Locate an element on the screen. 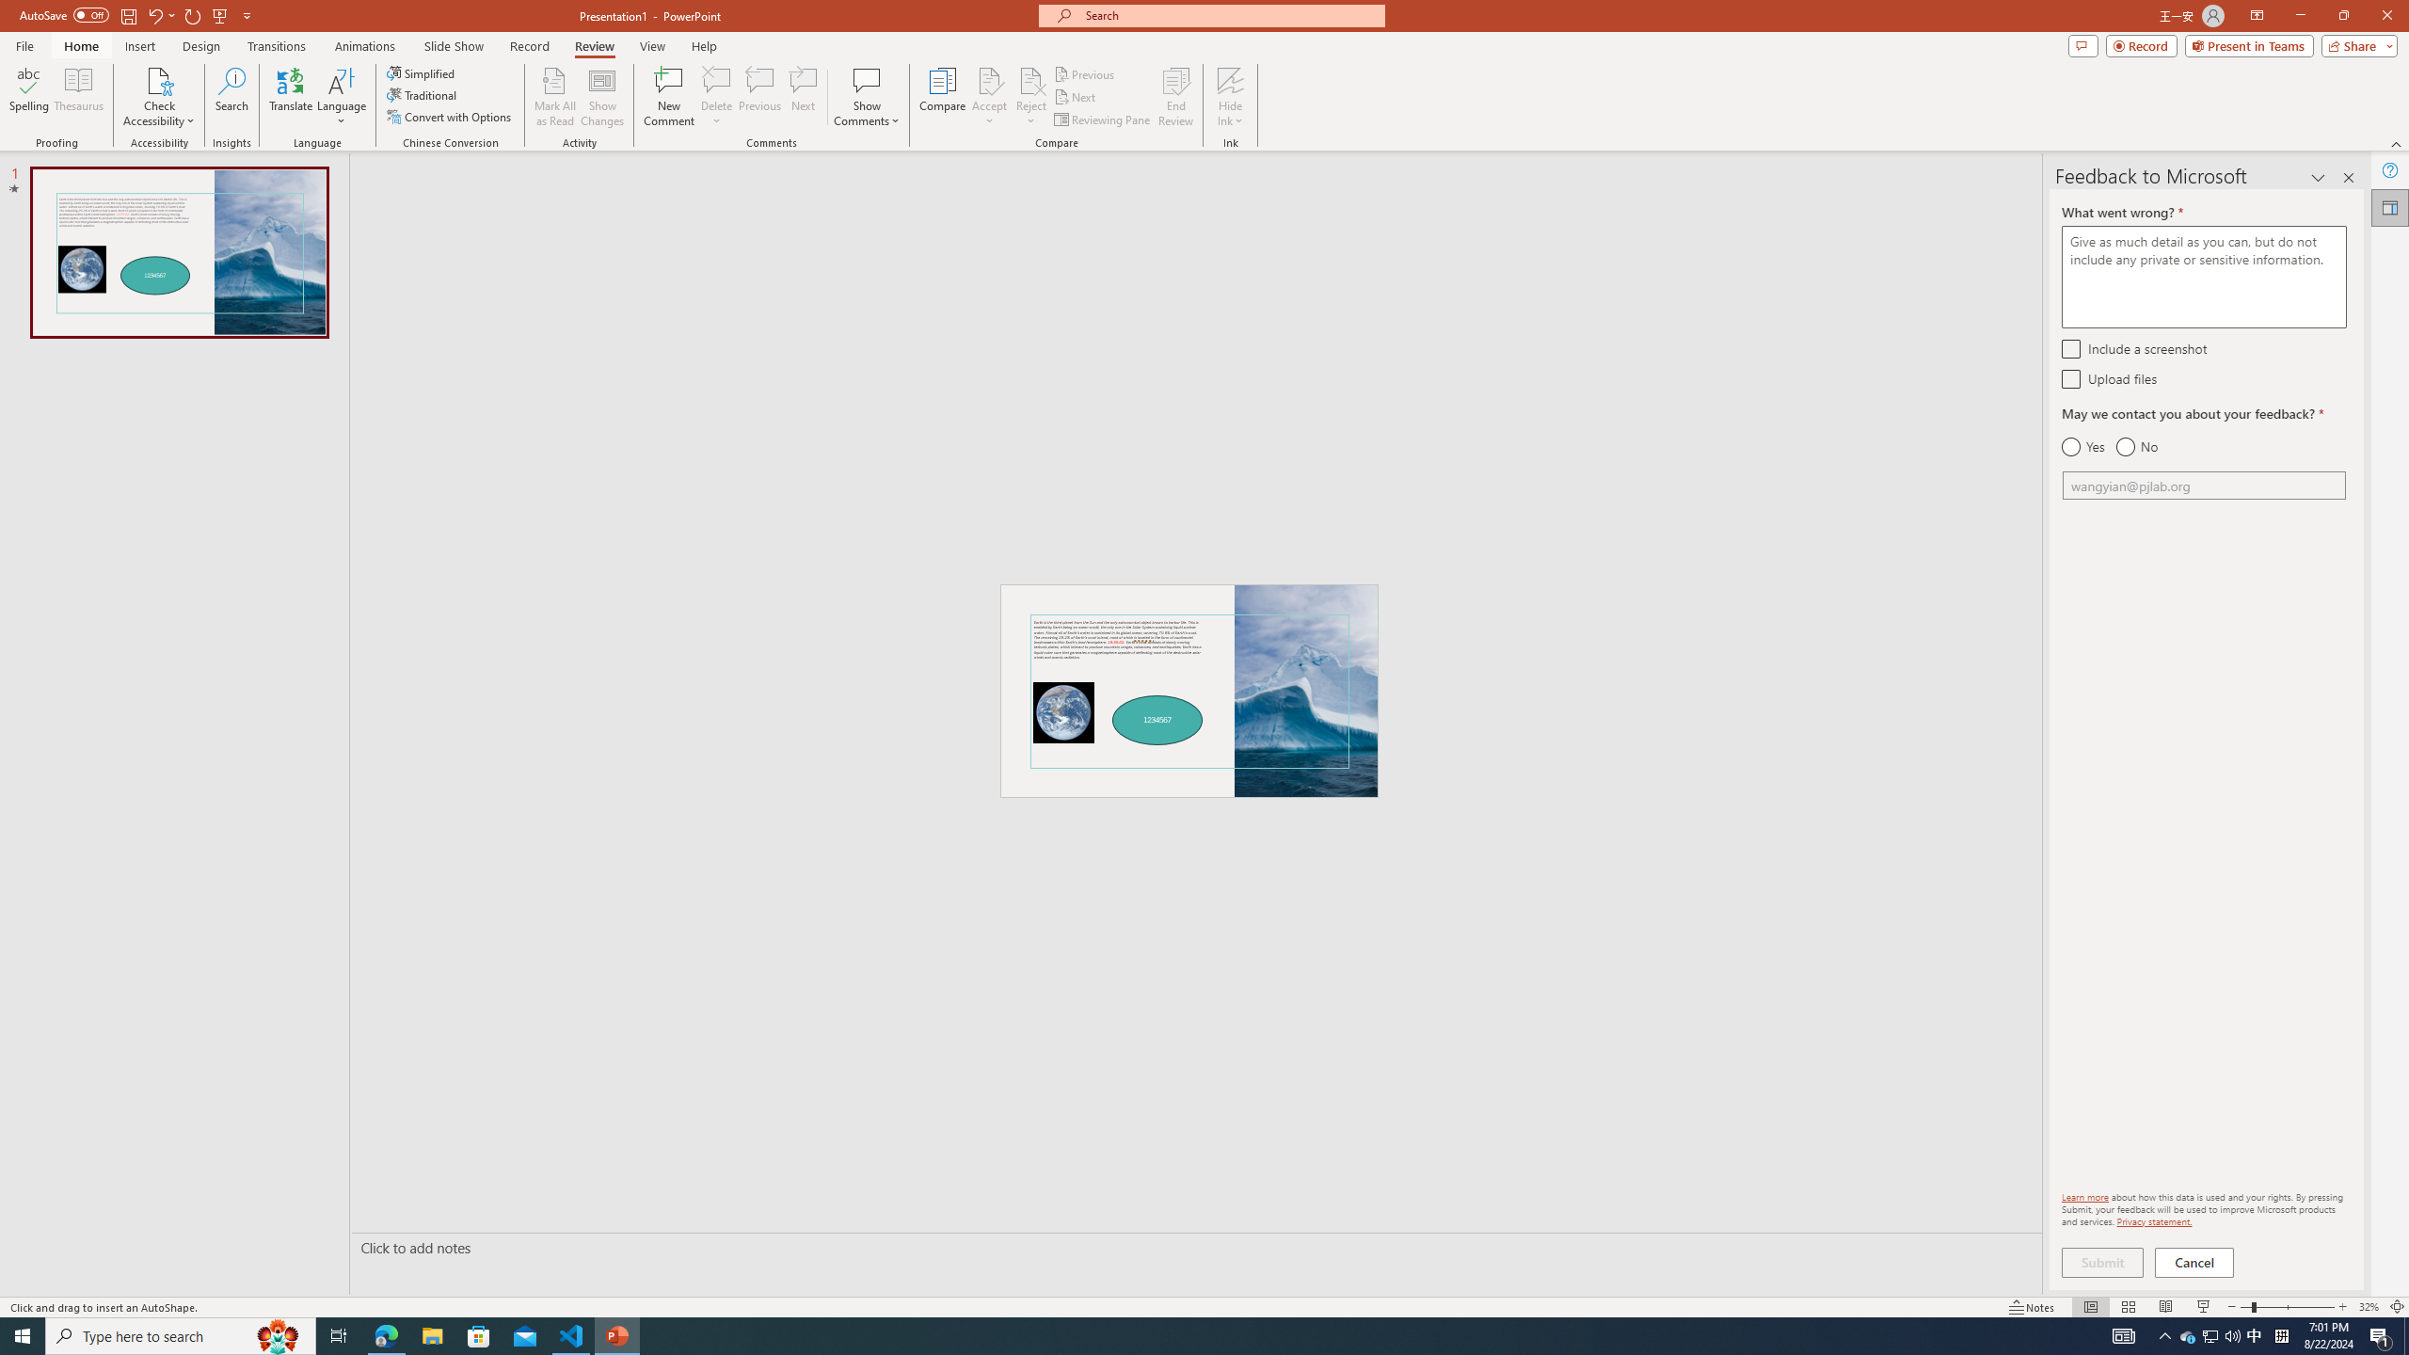  Search is located at coordinates (231, 97).